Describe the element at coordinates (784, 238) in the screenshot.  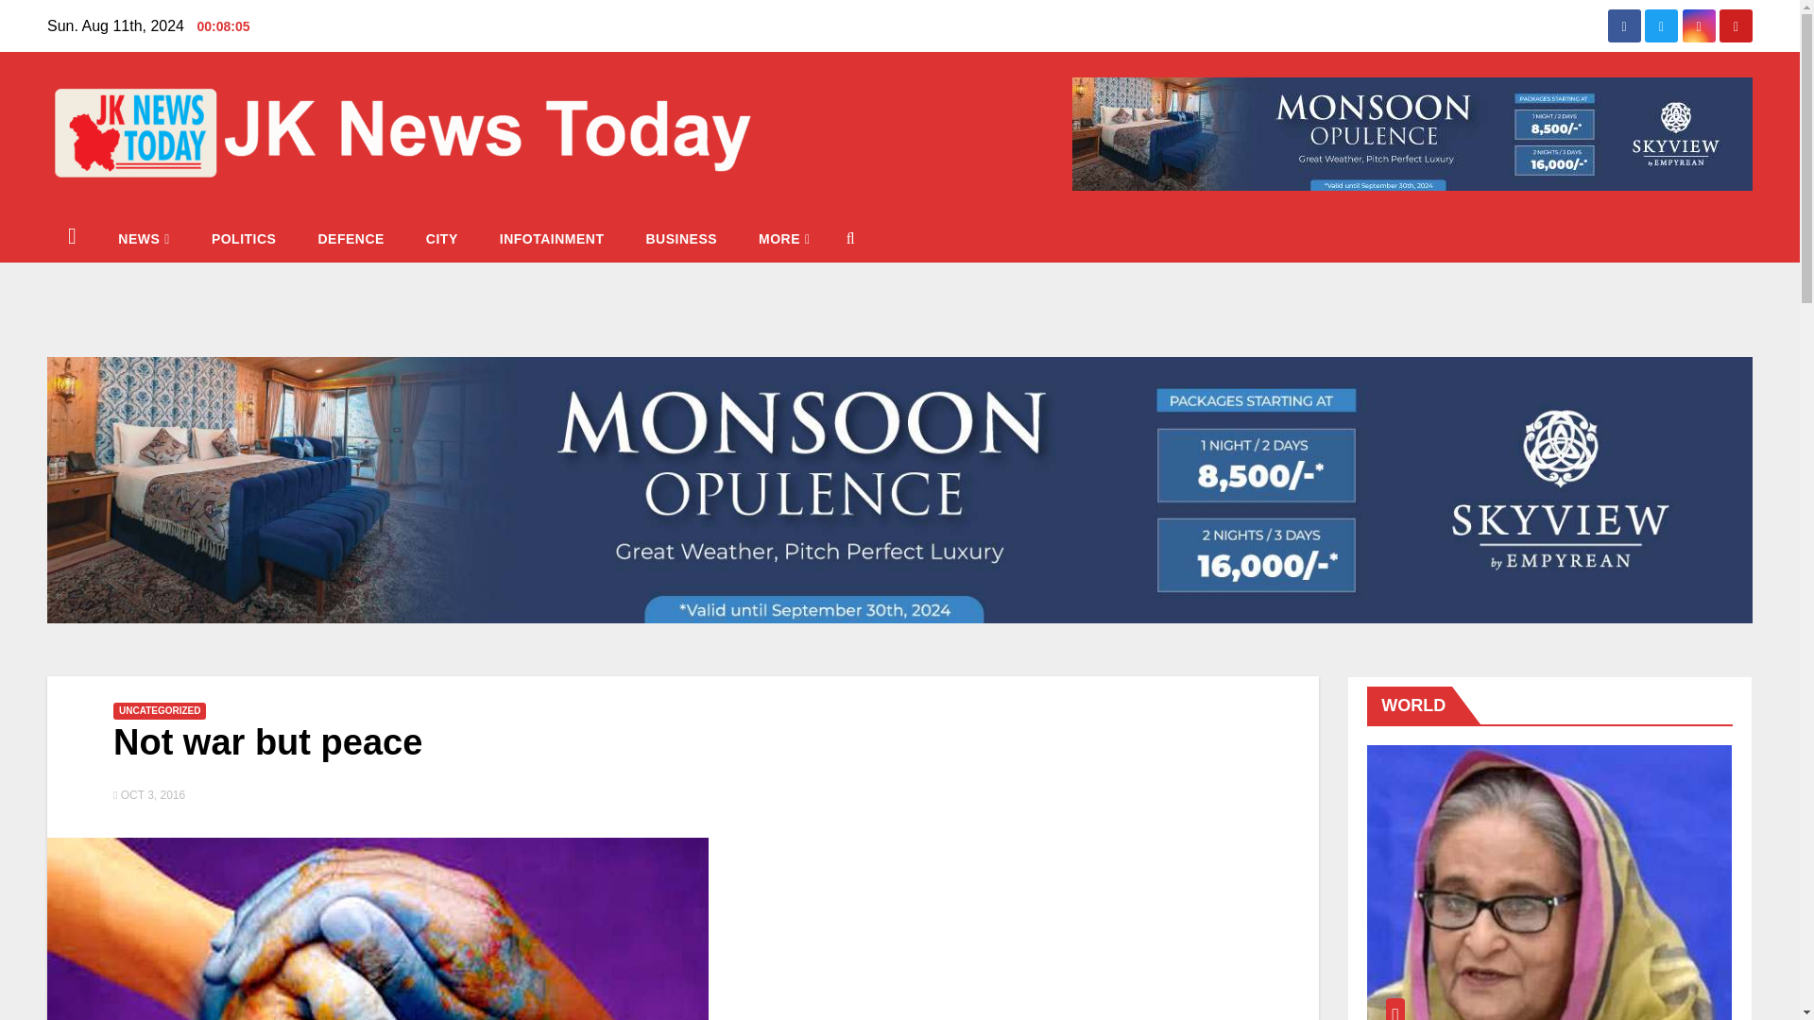
I see `MORE` at that location.